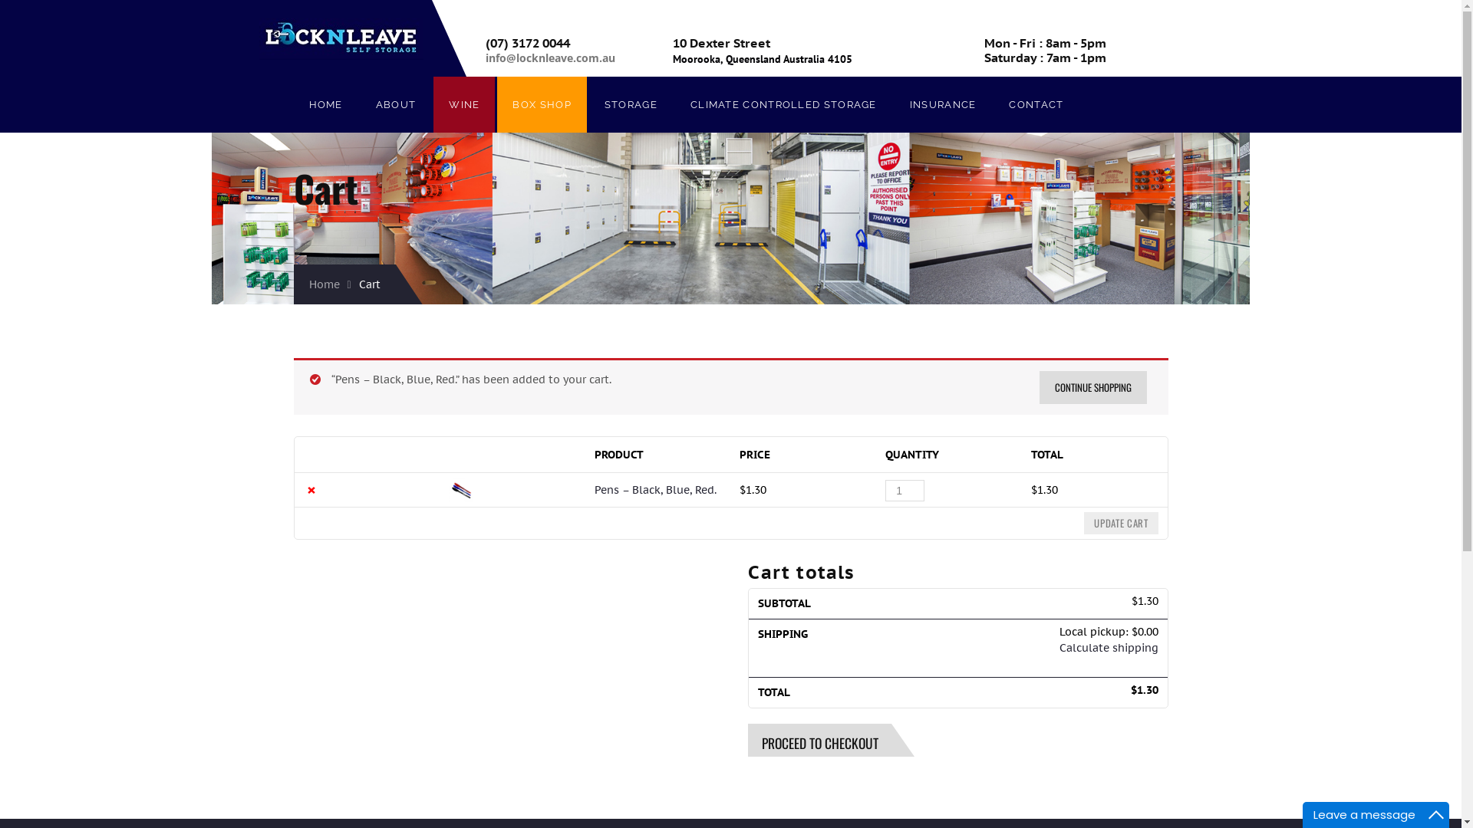  Describe the element at coordinates (551, 58) in the screenshot. I see `info@locknleave.com.au` at that location.